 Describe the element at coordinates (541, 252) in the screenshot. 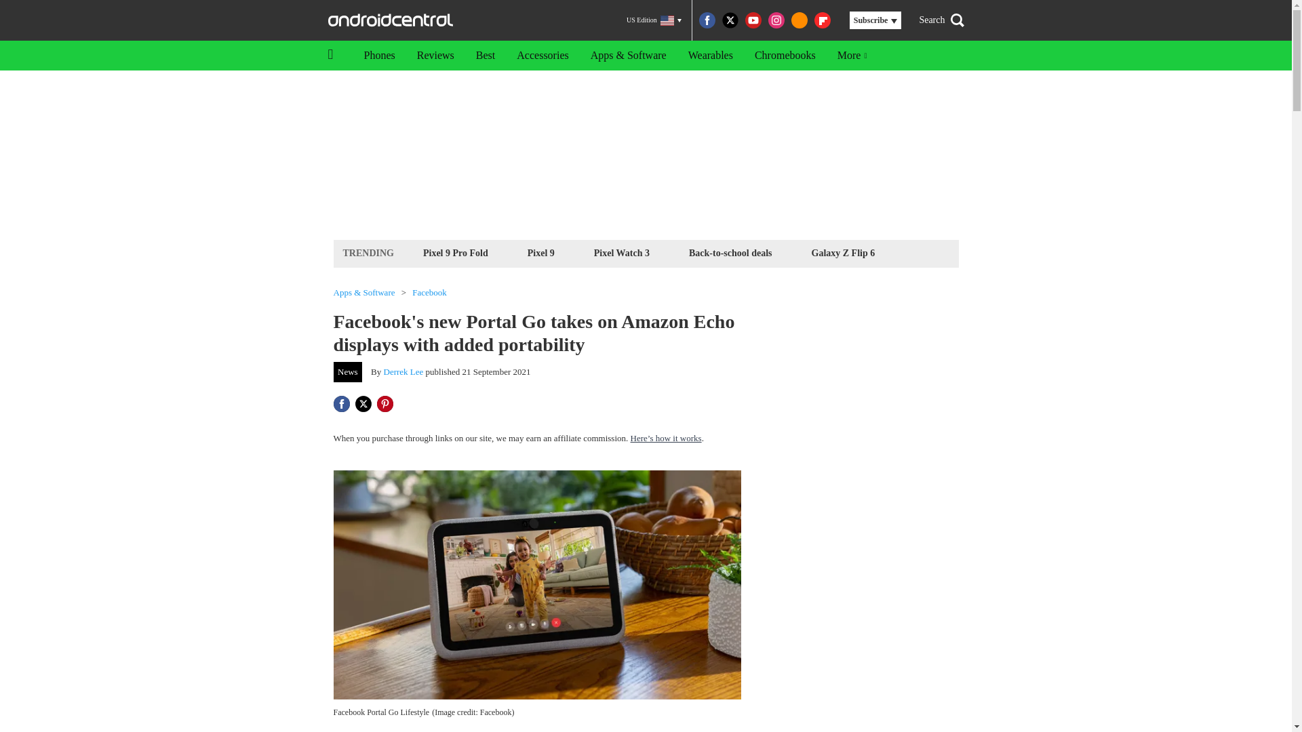

I see `Pixel 9` at that location.